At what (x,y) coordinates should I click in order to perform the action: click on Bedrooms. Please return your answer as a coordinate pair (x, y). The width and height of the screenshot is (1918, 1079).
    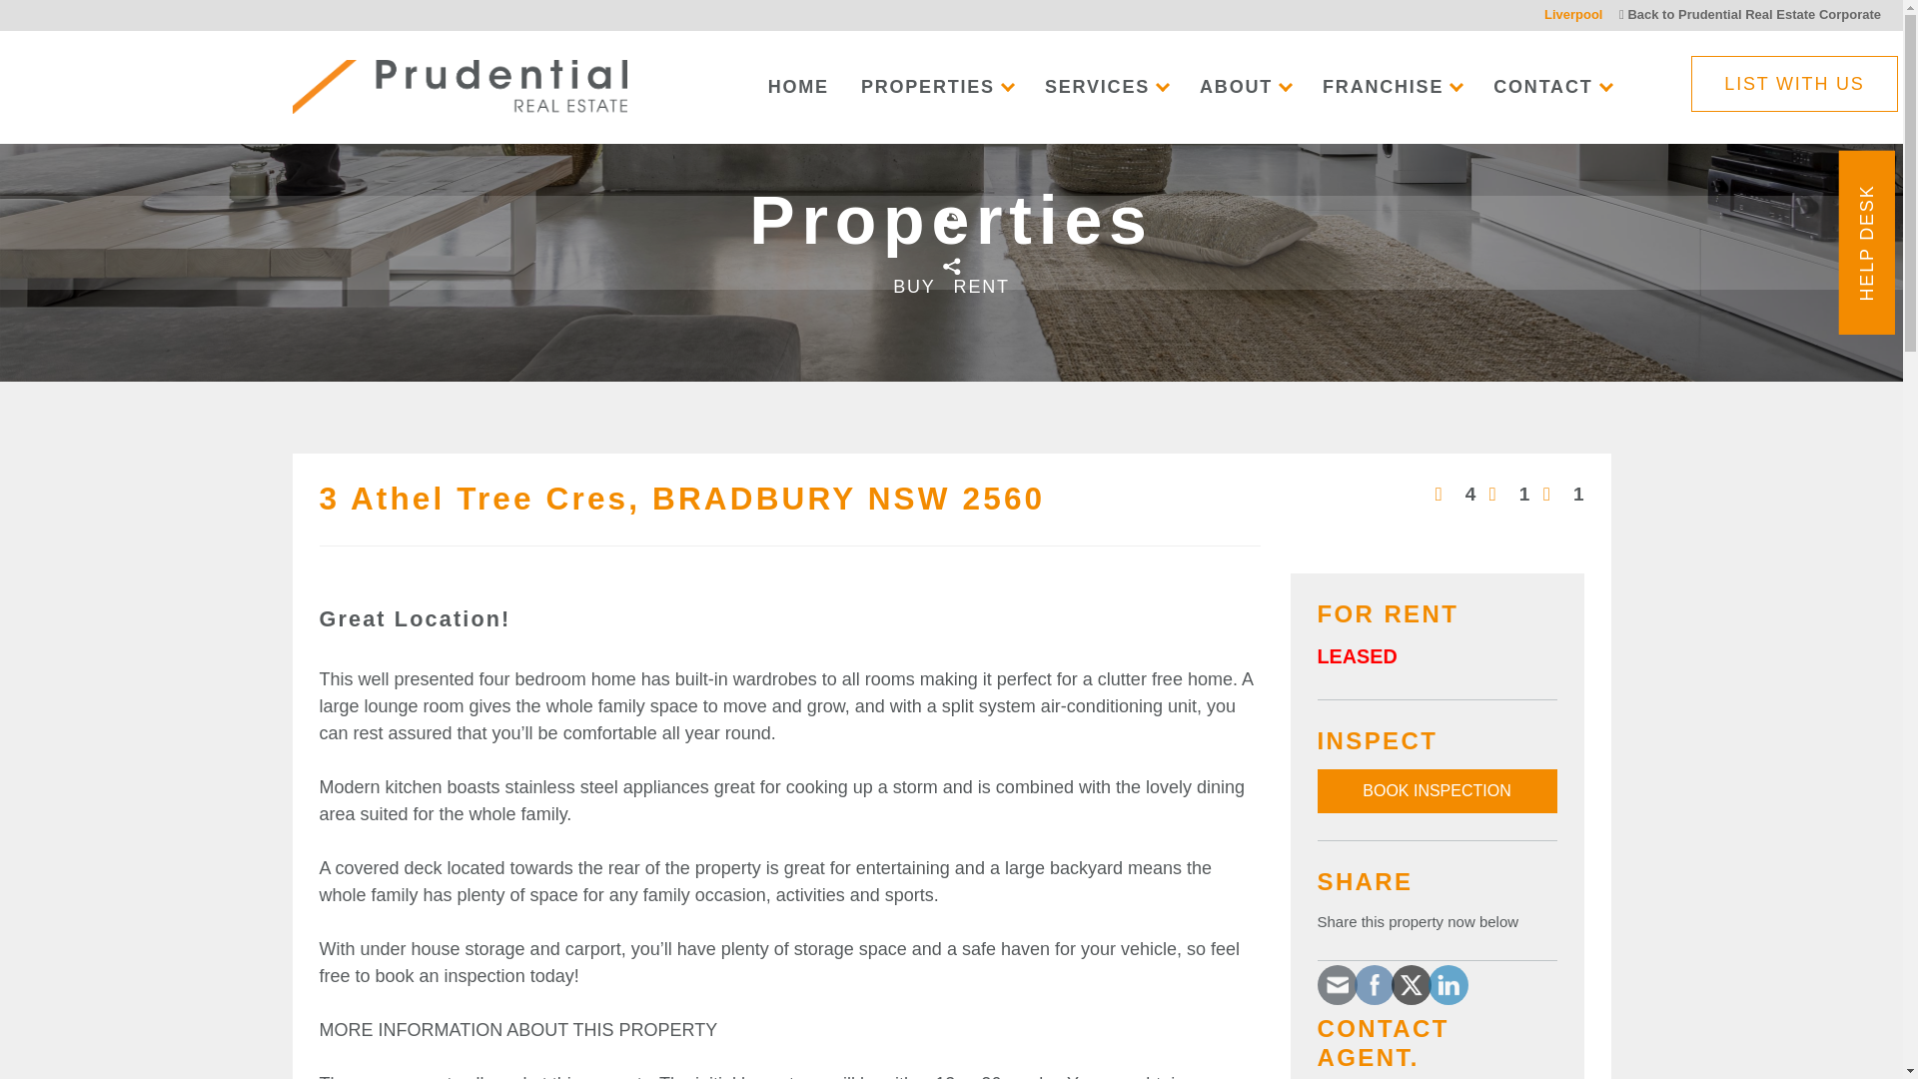
    Looking at the image, I should click on (1455, 494).